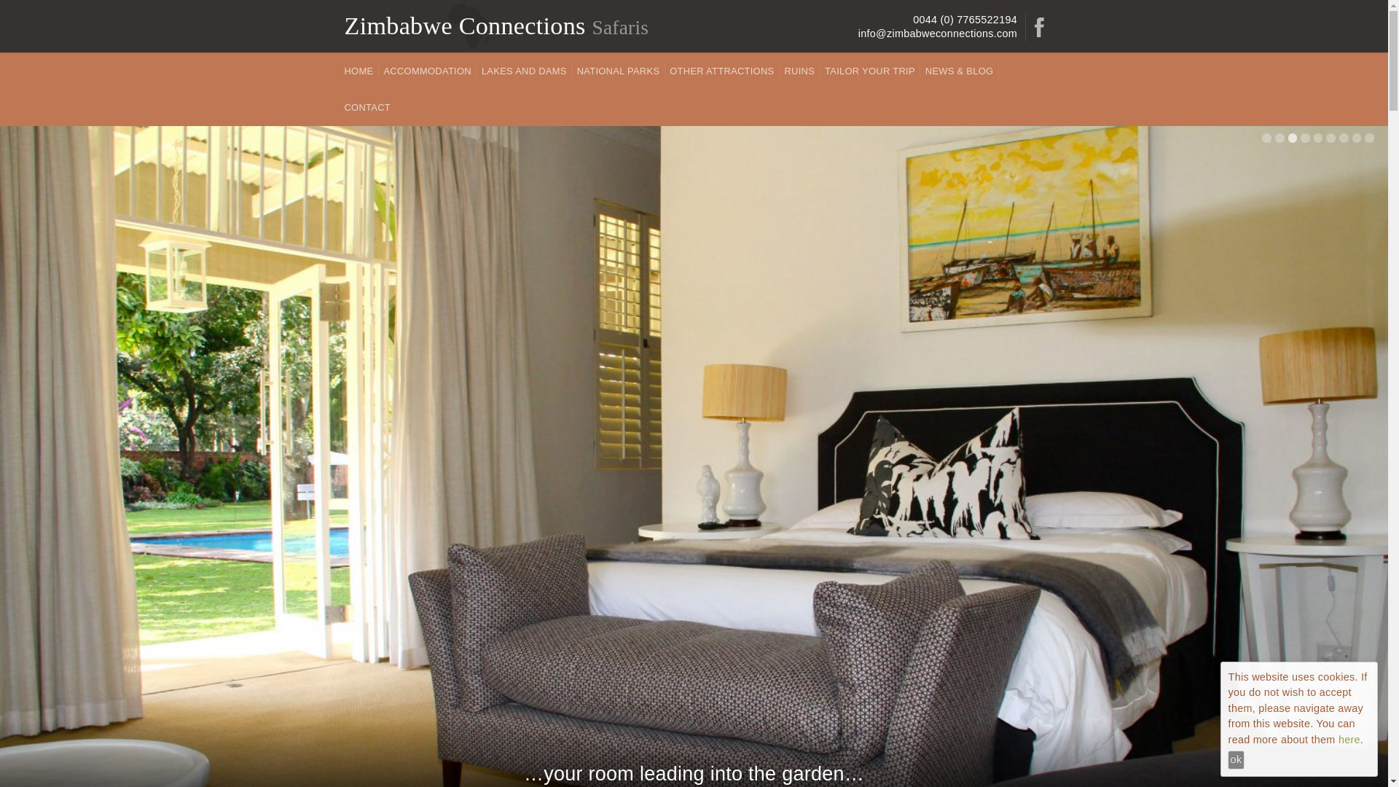  I want to click on ACCOMMODATION, so click(430, 70).